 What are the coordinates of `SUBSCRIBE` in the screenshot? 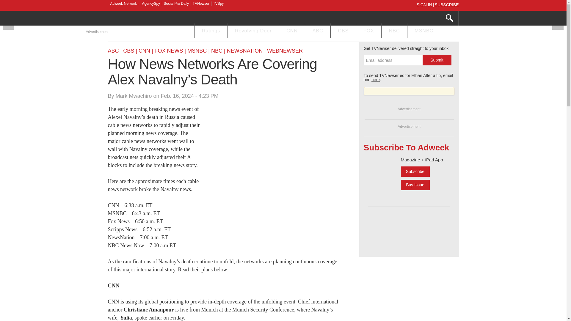 It's located at (447, 4).